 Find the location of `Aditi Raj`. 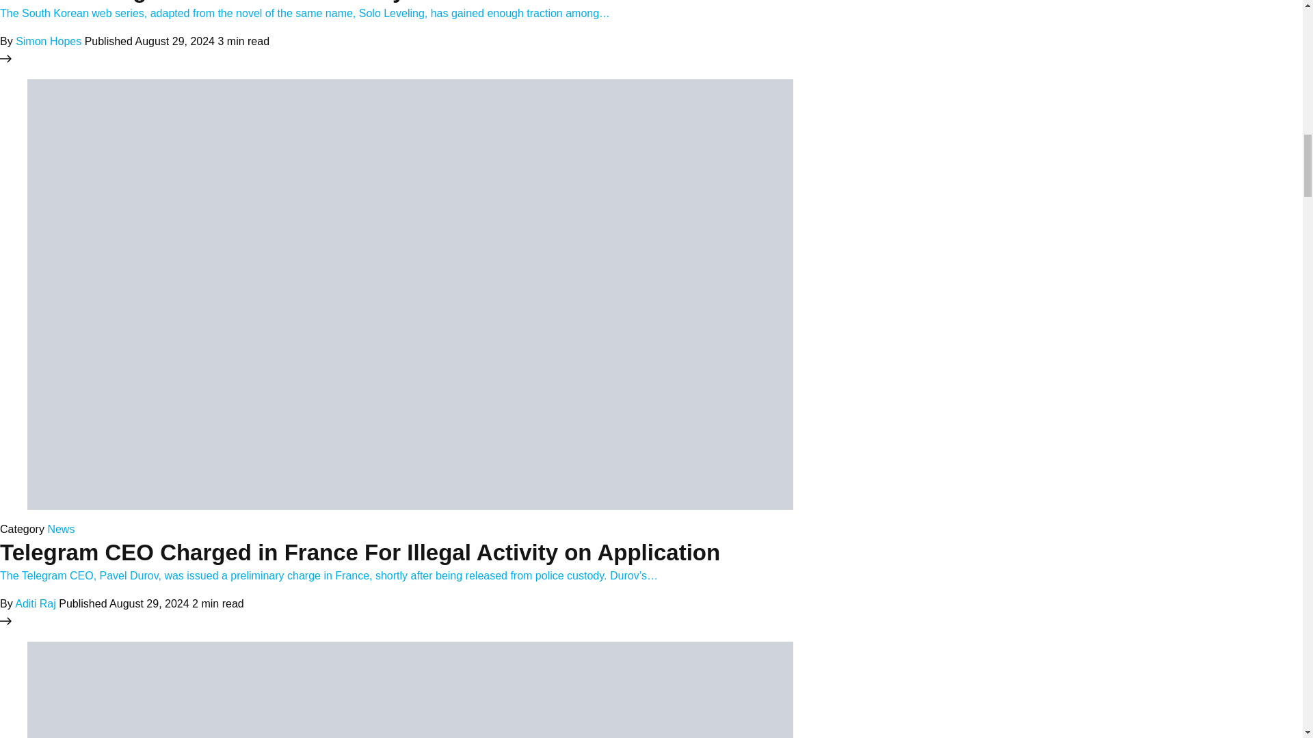

Aditi Raj is located at coordinates (36, 603).